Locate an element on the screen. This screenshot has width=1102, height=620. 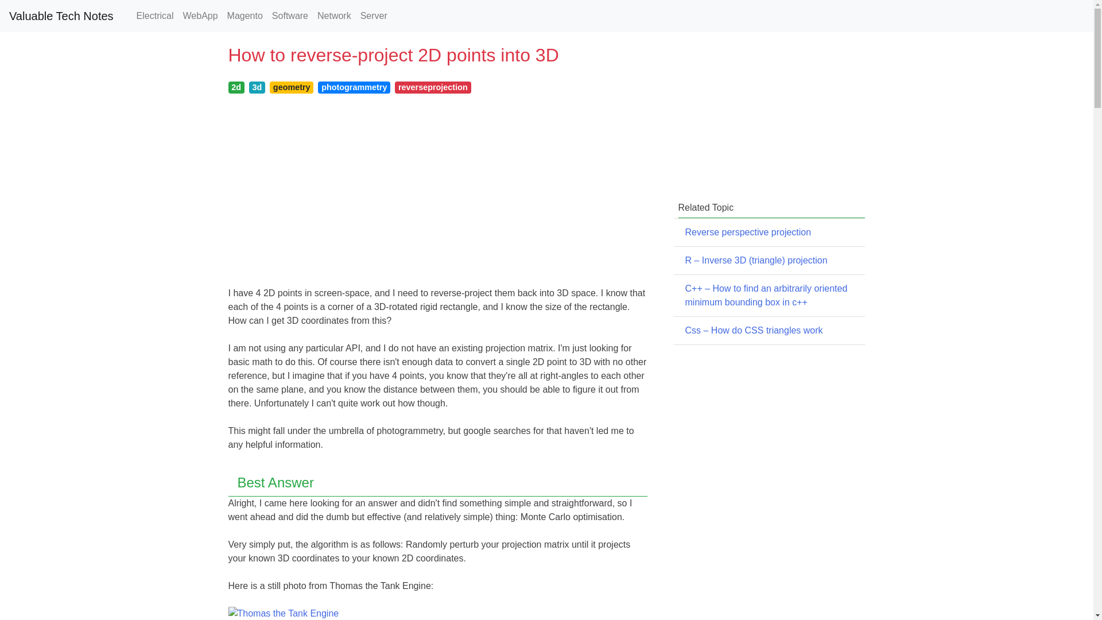
WebApp is located at coordinates (200, 15).